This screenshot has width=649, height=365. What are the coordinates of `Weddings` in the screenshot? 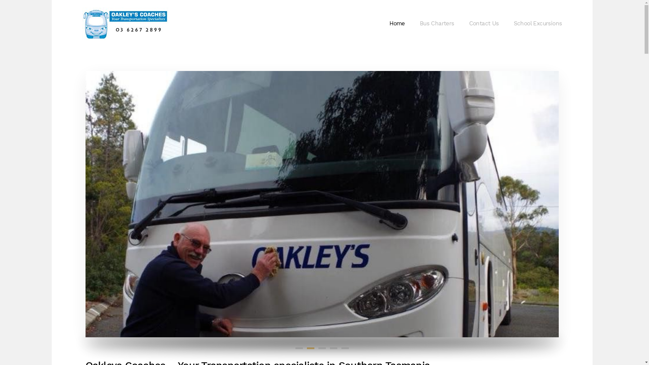 It's located at (345, 348).